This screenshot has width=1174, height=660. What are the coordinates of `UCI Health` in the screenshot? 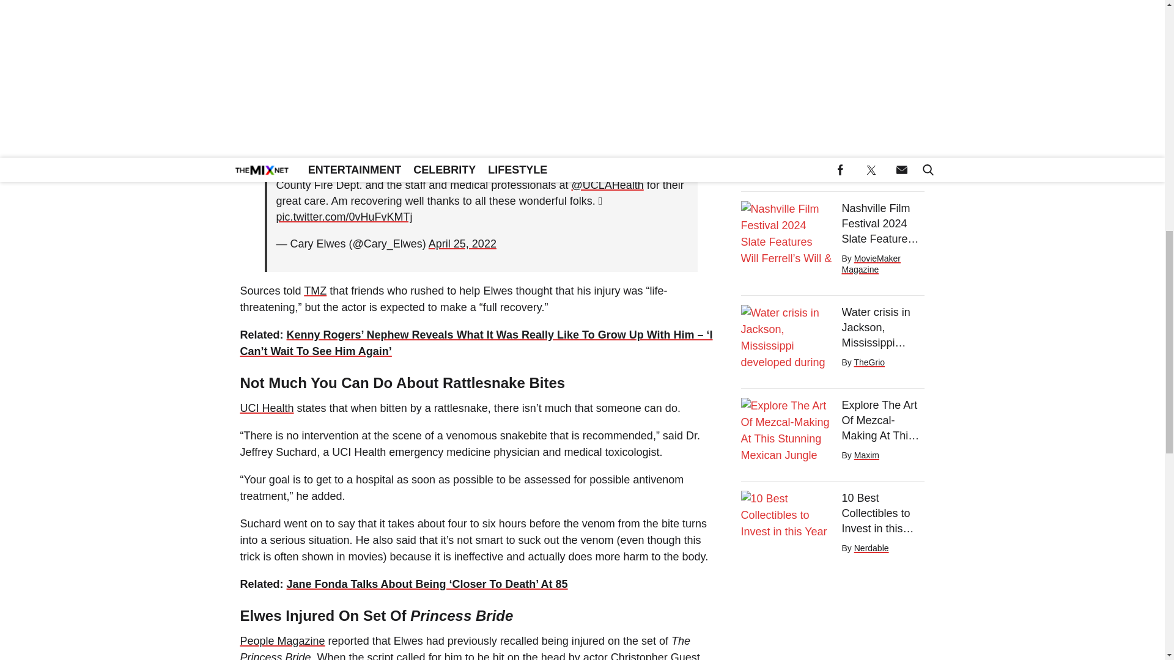 It's located at (267, 408).